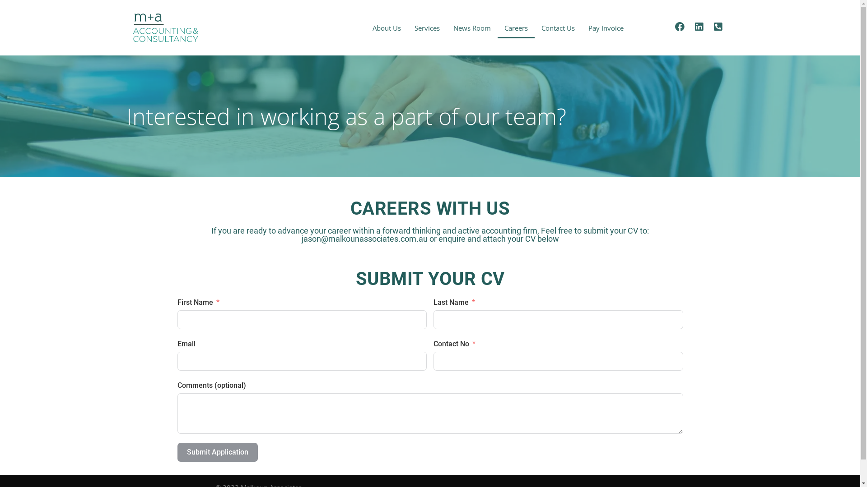  Describe the element at coordinates (516, 28) in the screenshot. I see `Careers` at that location.